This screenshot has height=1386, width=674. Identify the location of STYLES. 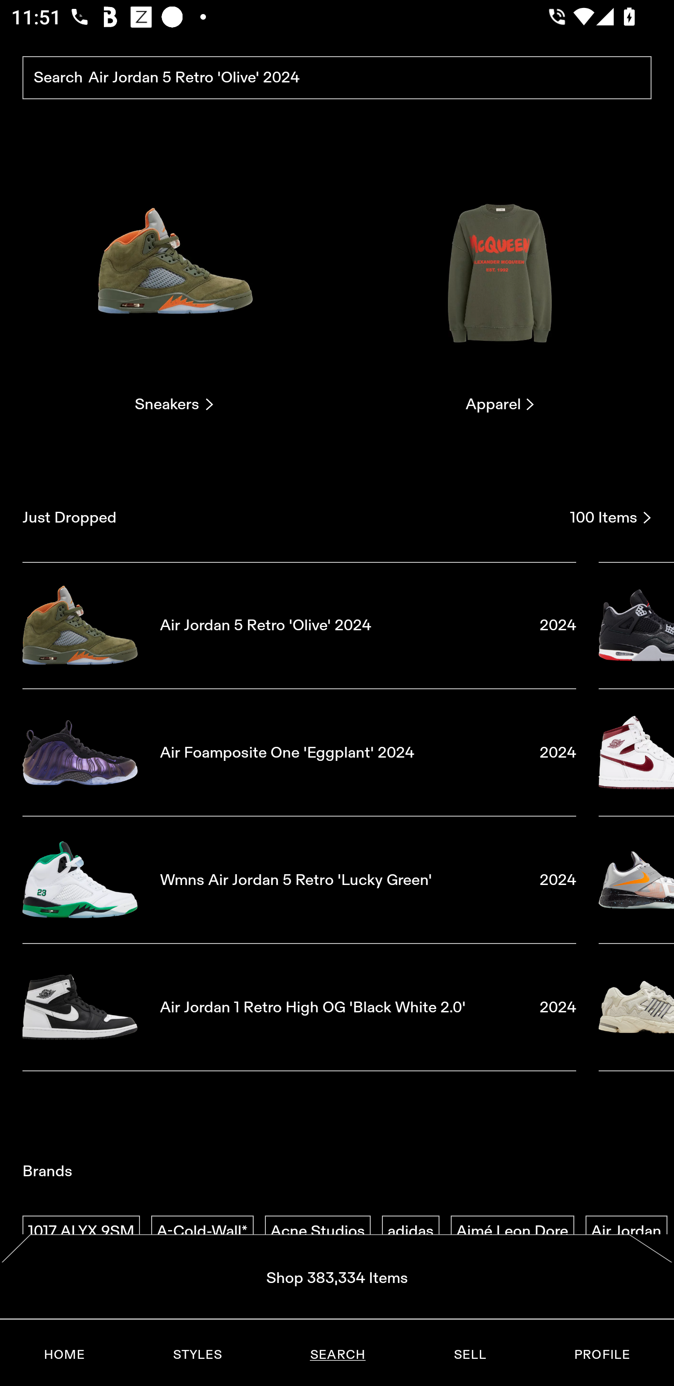
(197, 1355).